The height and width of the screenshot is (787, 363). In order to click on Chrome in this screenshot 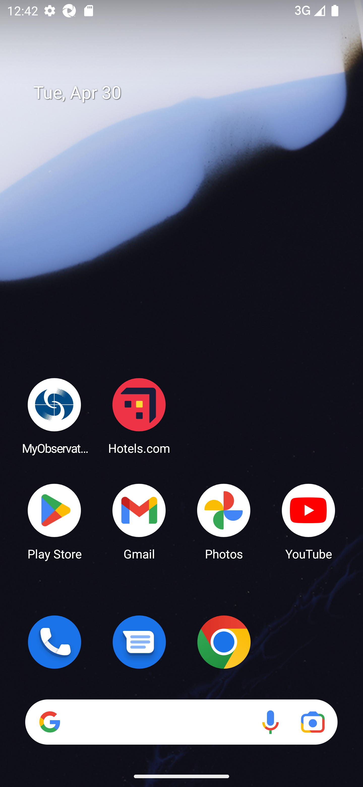, I will do `click(224, 642)`.